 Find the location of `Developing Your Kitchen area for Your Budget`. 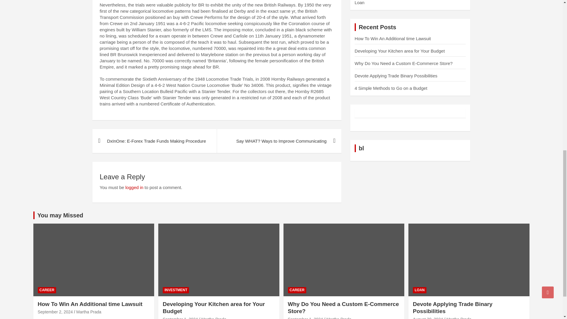

Developing Your Kitchen area for Your Budget is located at coordinates (400, 51).